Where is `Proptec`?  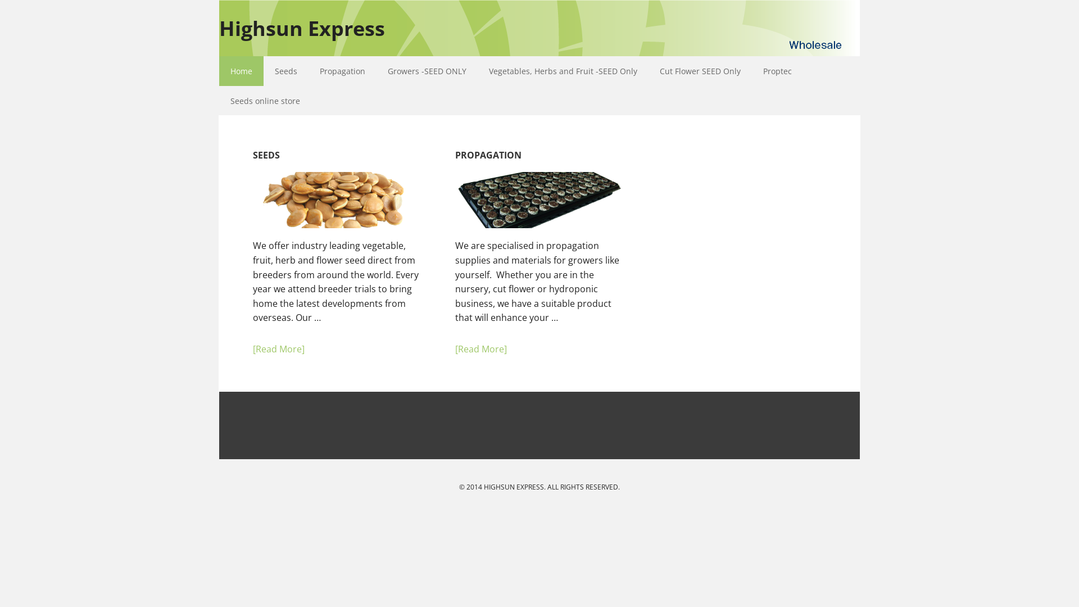 Proptec is located at coordinates (778, 71).